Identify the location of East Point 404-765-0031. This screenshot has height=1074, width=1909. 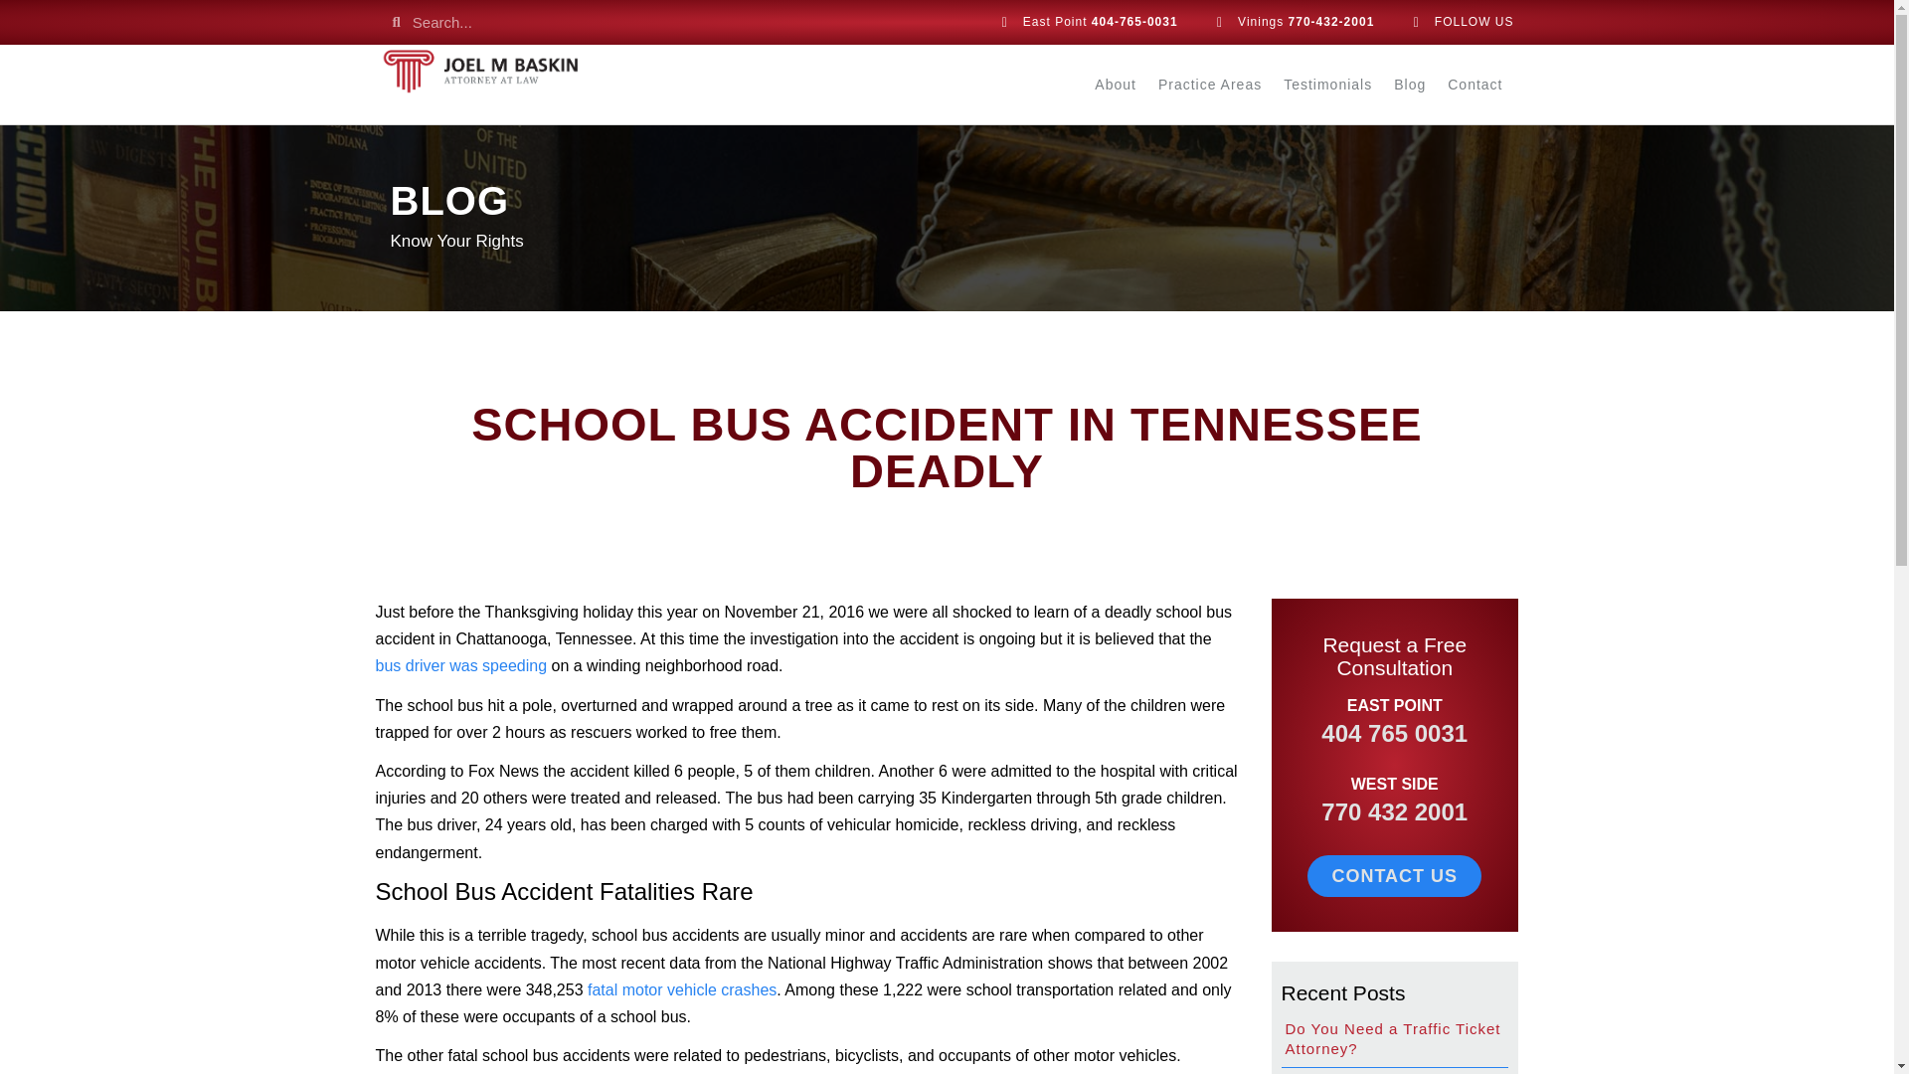
(1084, 22).